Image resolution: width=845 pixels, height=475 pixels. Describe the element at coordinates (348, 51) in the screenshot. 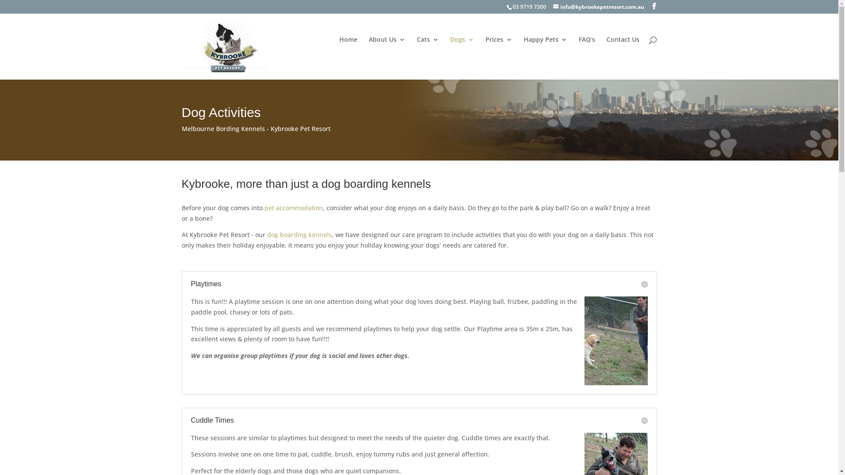

I see `Home` at that location.